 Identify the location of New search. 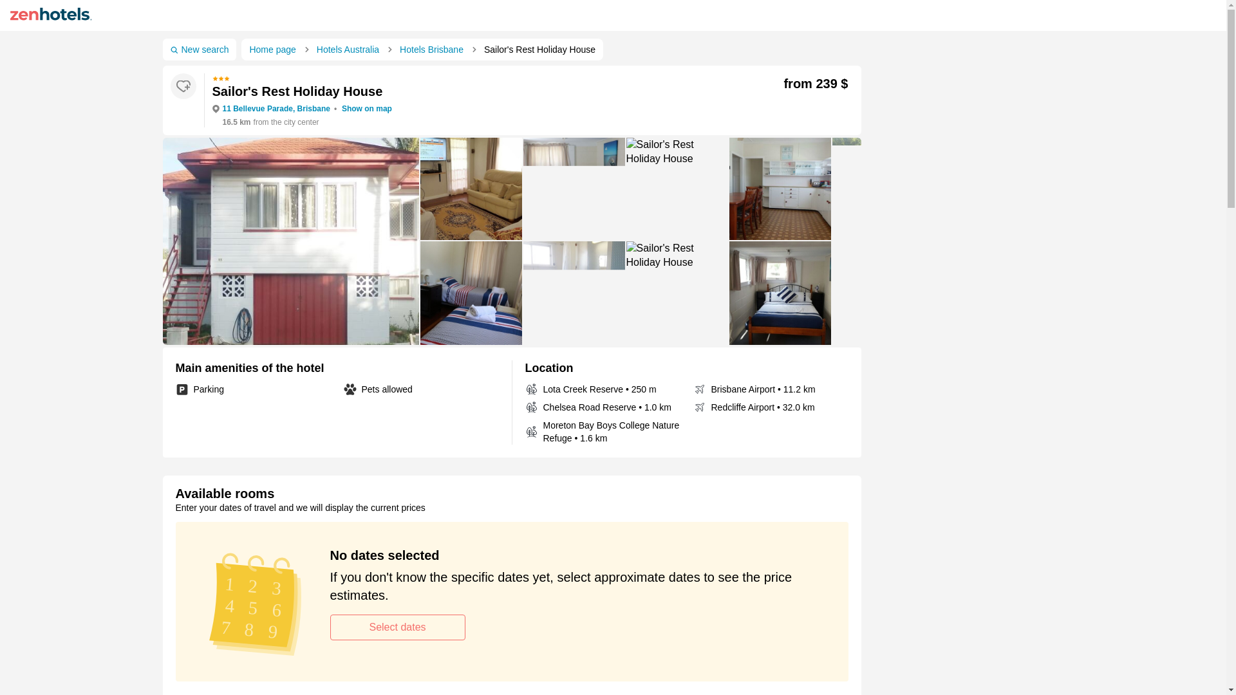
(198, 49).